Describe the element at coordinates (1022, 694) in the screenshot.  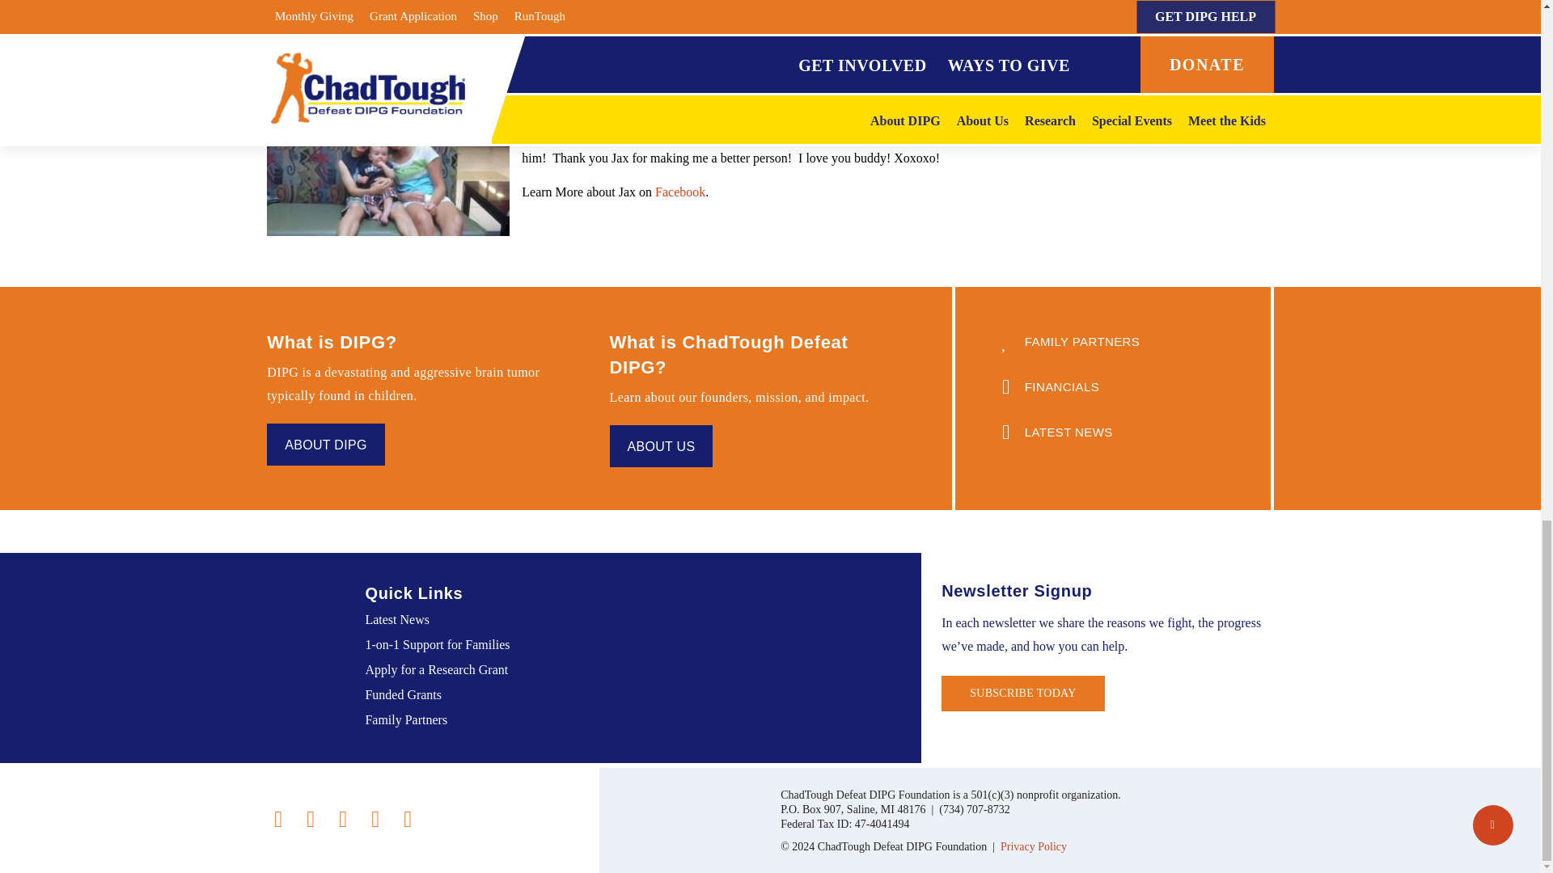
I see `Subscribe to the ChadTough Defeat DIPG Newsletter` at that location.